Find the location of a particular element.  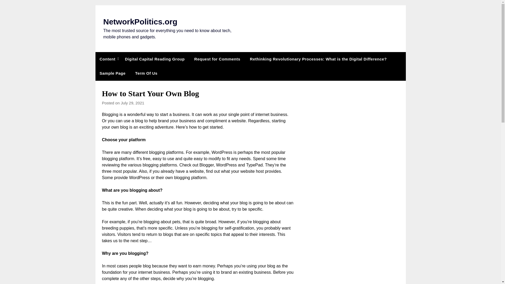

Request for Comments is located at coordinates (217, 59).